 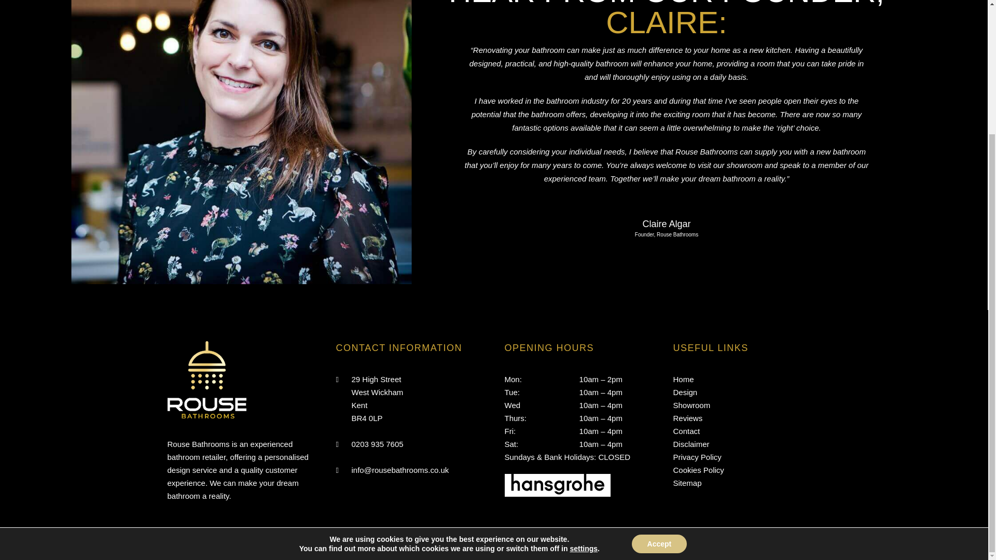 I want to click on Cookies Policy, so click(x=698, y=470).